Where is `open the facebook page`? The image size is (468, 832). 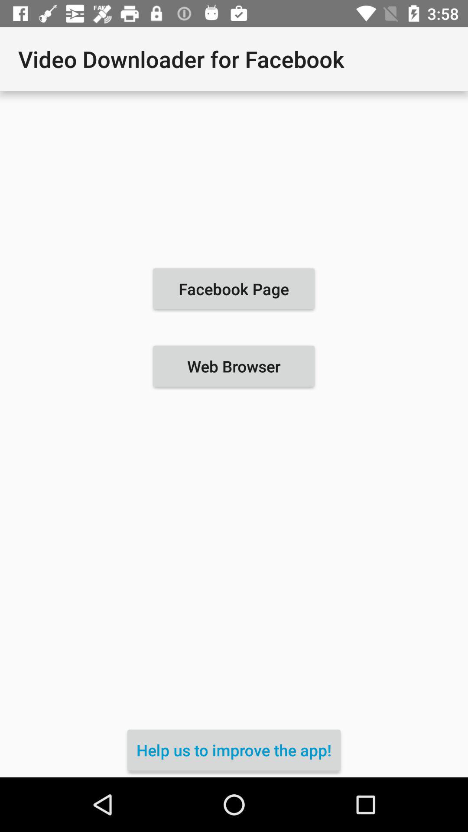 open the facebook page is located at coordinates (234, 289).